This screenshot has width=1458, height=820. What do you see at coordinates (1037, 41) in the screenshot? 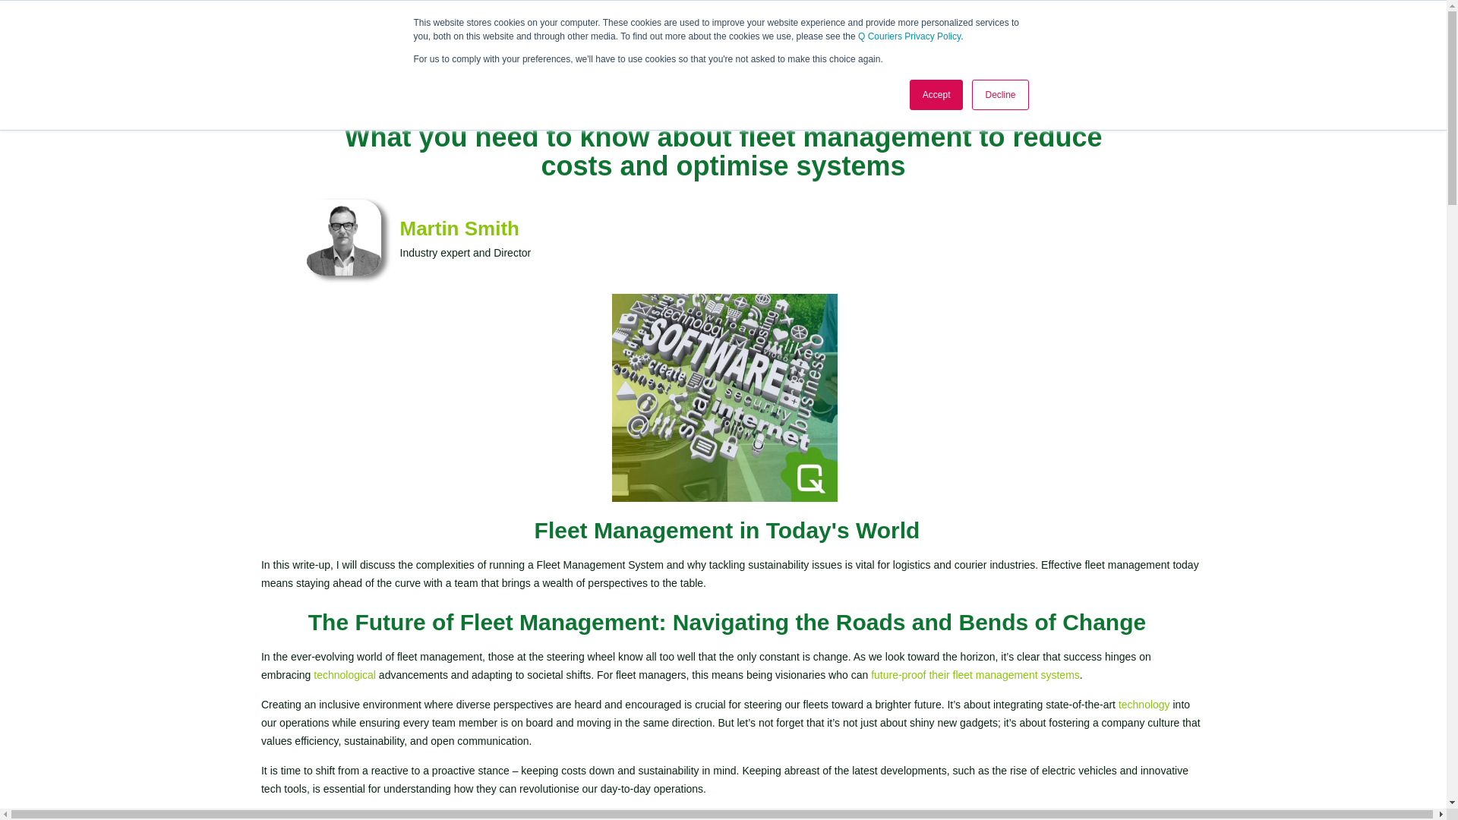
I see `ABOUT` at bounding box center [1037, 41].